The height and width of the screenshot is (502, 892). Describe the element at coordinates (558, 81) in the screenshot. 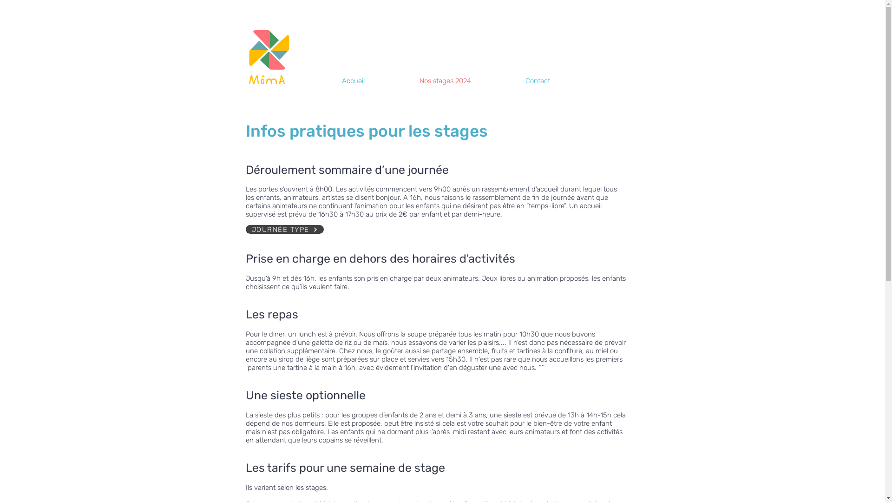

I see `Contact` at that location.